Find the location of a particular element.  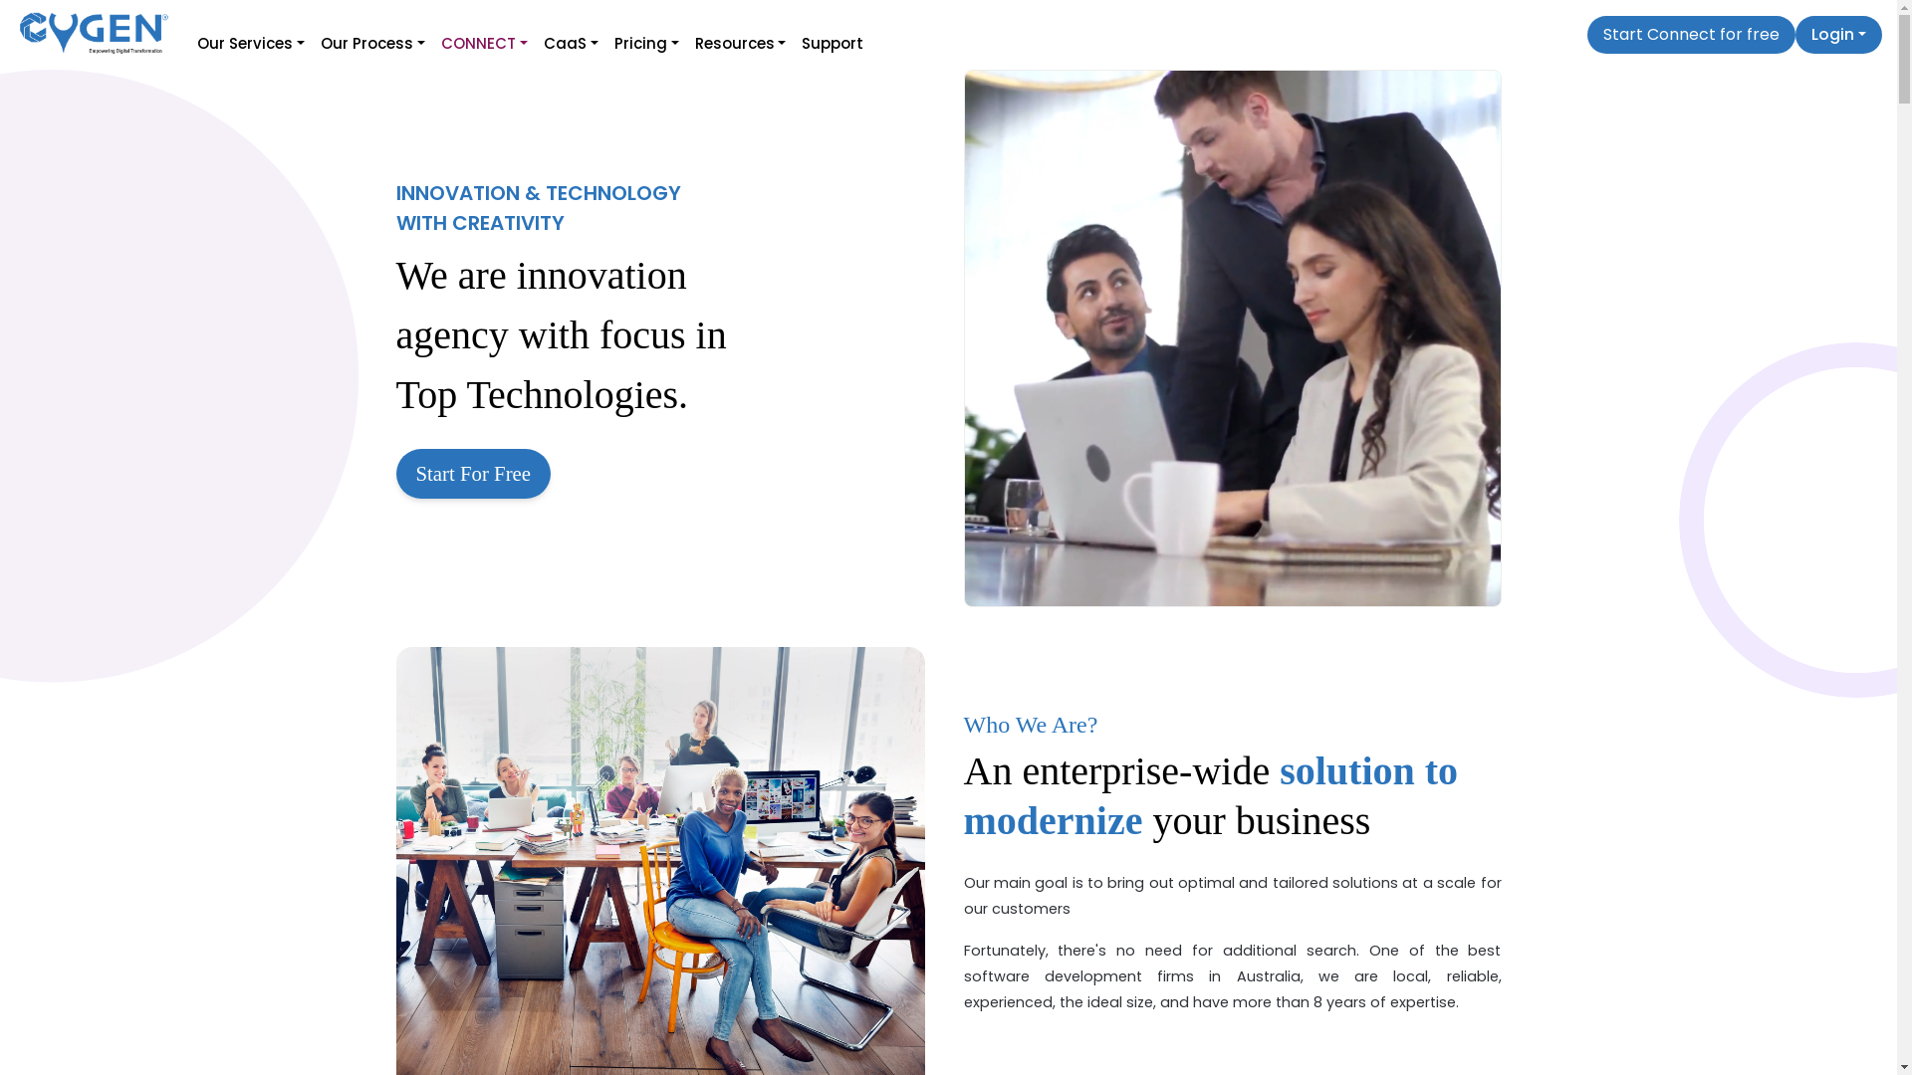

Pricing is located at coordinates (647, 36).